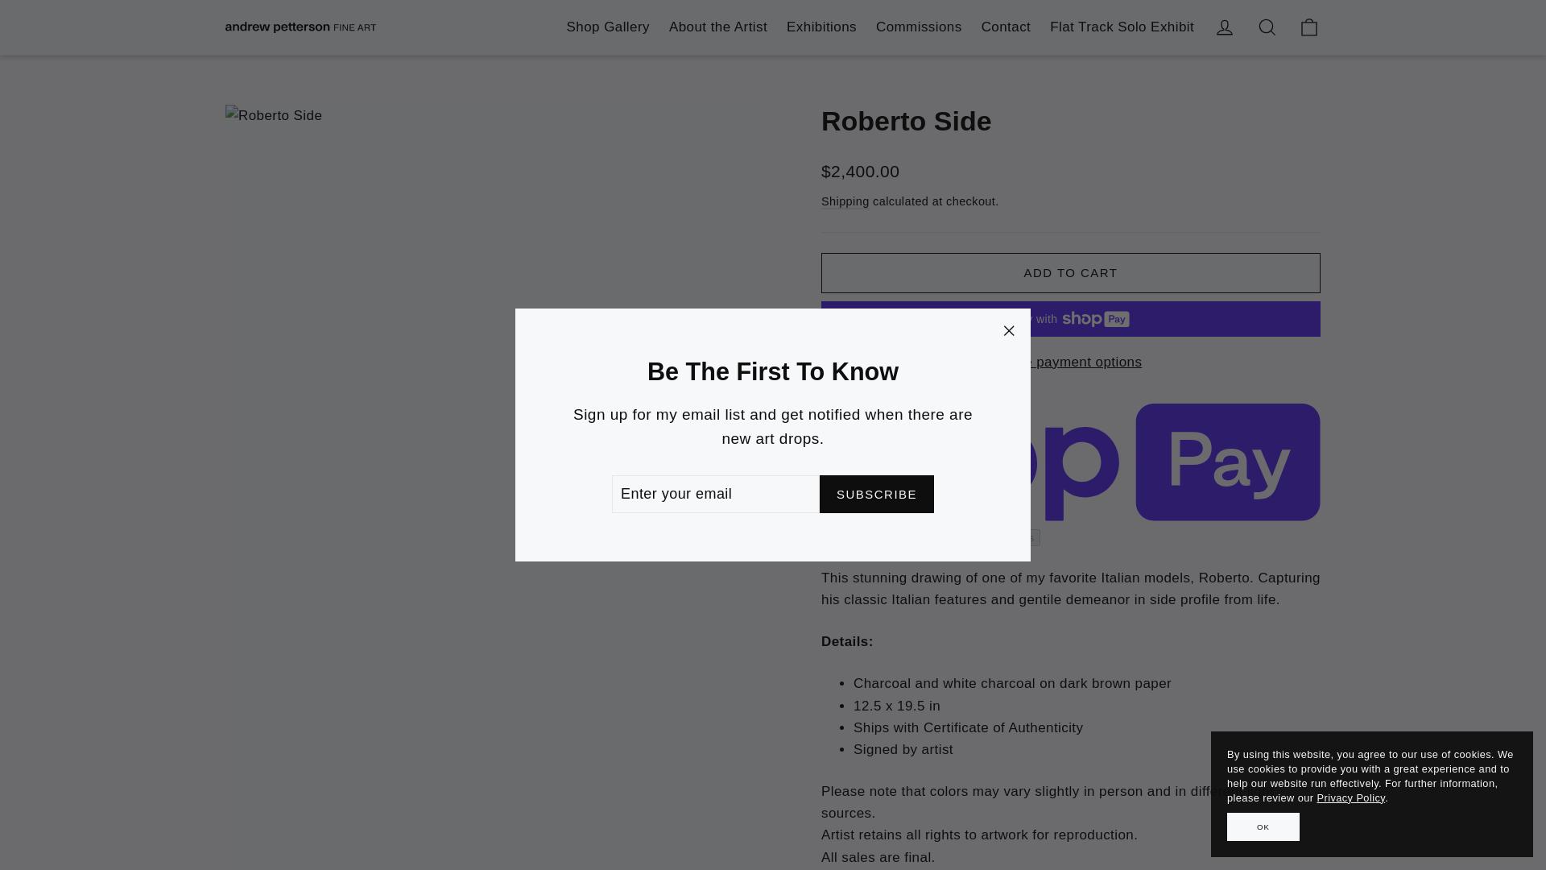 The height and width of the screenshot is (870, 1546). What do you see at coordinates (1351, 797) in the screenshot?
I see `Privacy Policy` at bounding box center [1351, 797].